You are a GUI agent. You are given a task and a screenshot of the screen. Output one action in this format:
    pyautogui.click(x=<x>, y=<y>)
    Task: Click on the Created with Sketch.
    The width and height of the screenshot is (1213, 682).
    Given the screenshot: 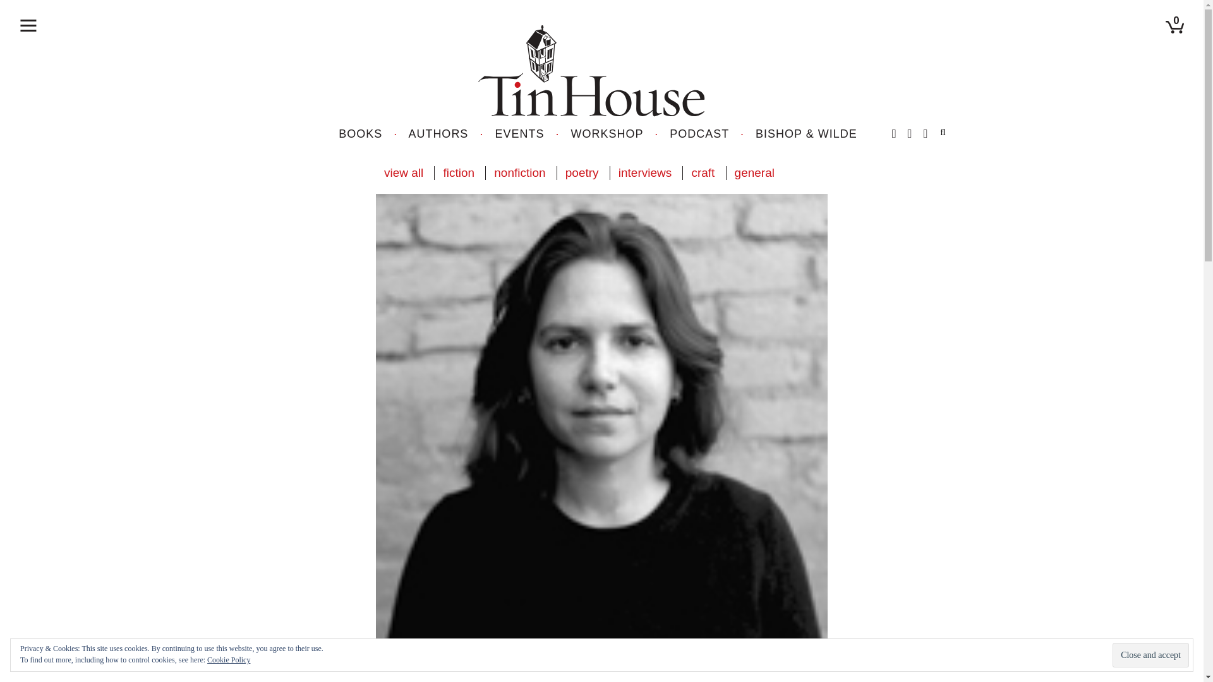 What is the action you would take?
    pyautogui.click(x=591, y=71)
    